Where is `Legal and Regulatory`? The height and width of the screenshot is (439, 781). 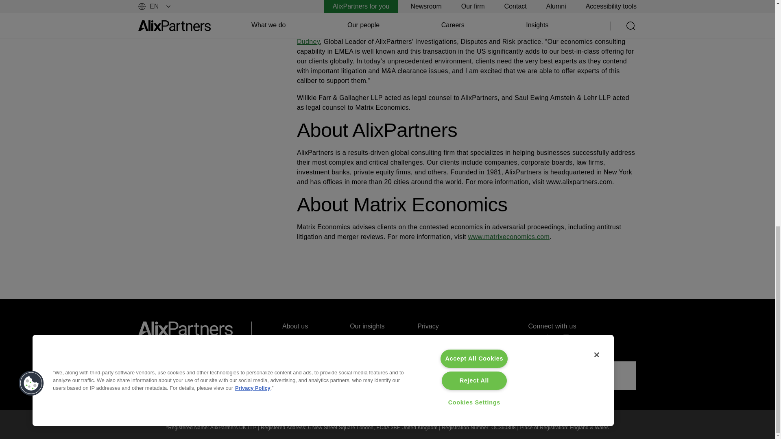 Legal and Regulatory is located at coordinates (447, 357).